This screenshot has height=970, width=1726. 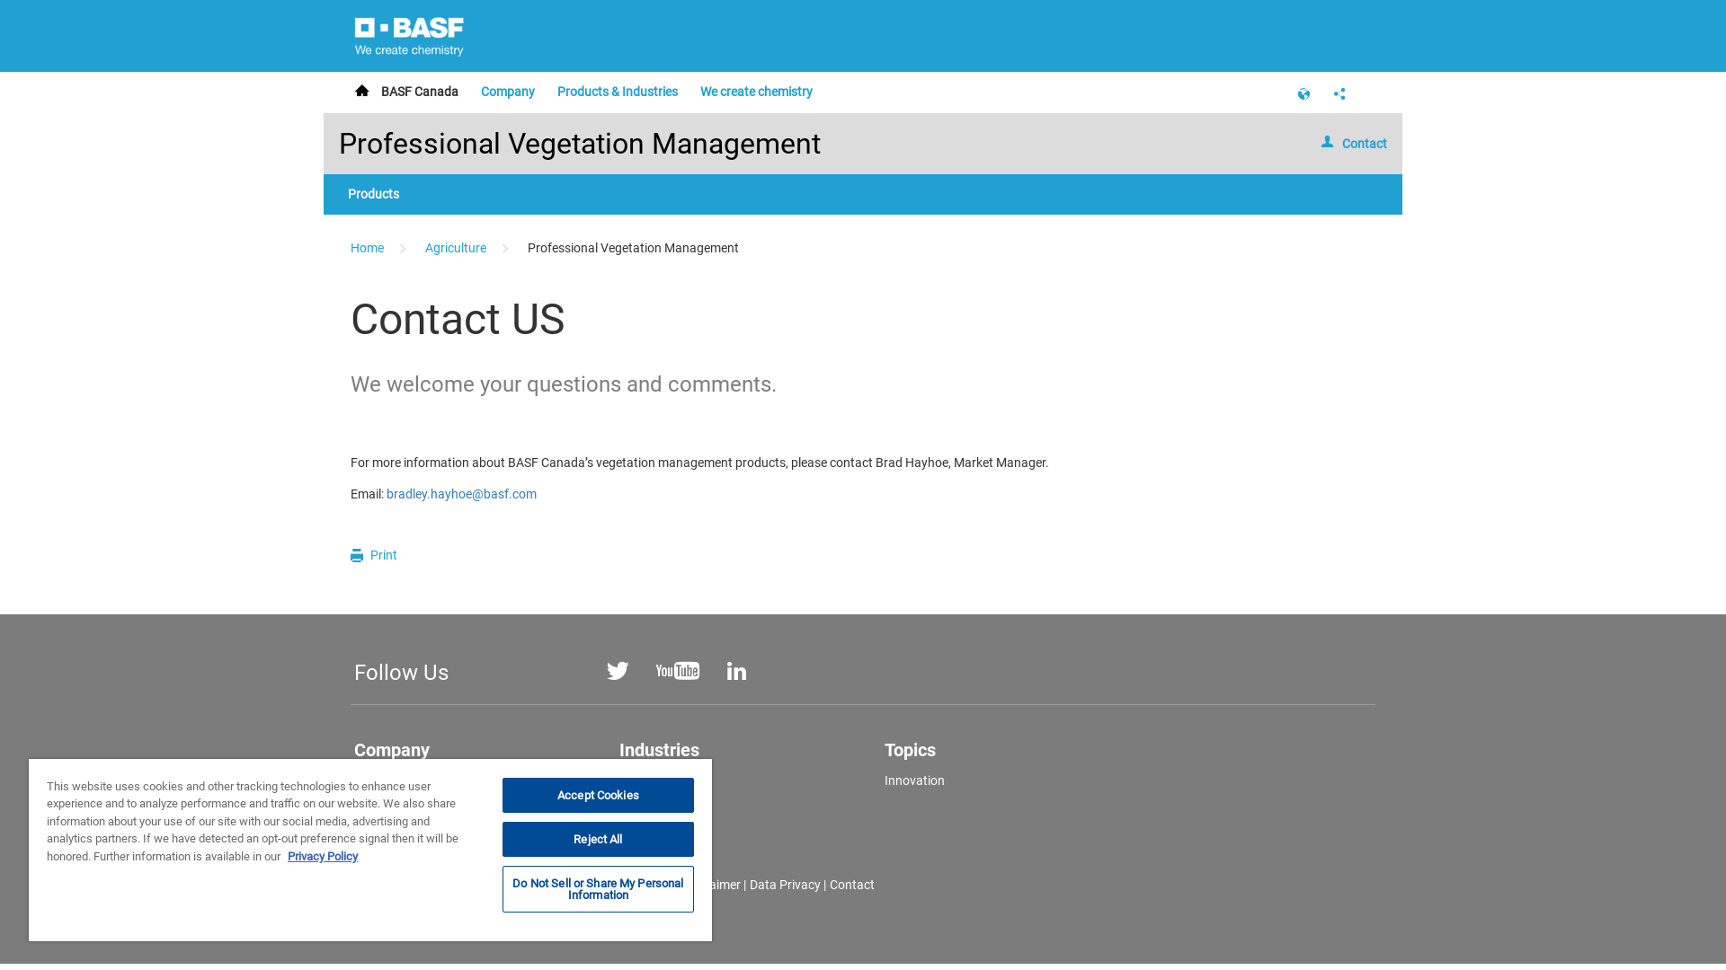 I want to click on Home, so click(x=369, y=248).